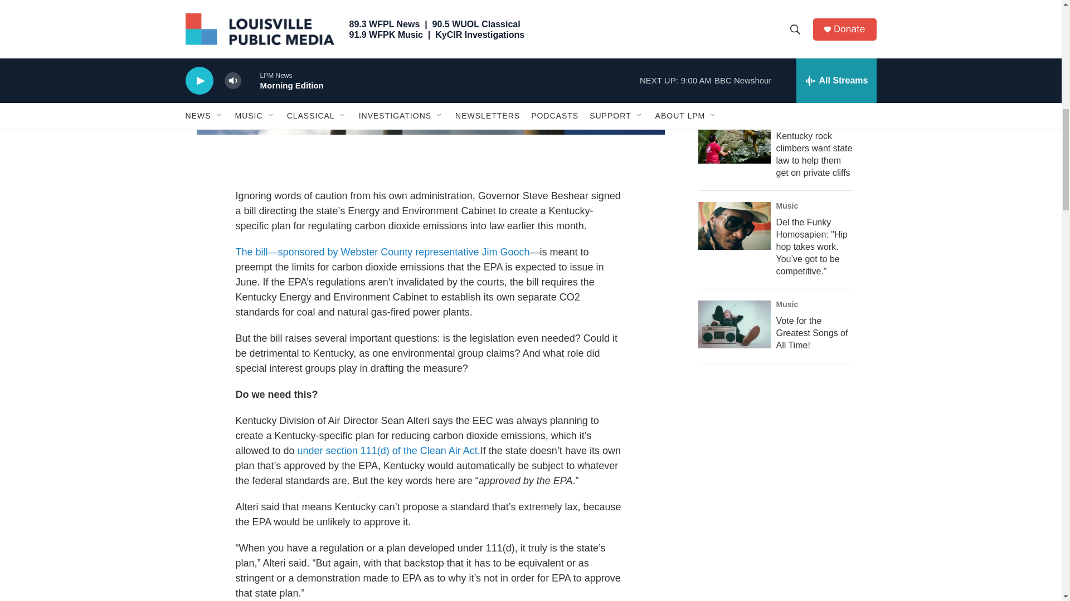  I want to click on 3rd party ad content, so click(781, 2).